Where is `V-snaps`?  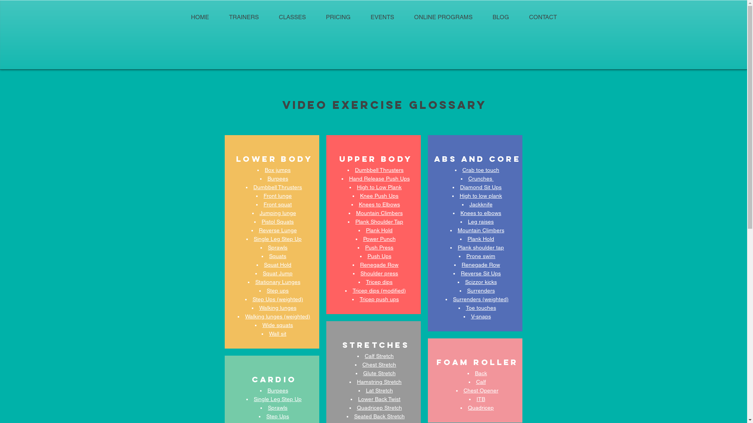 V-snaps is located at coordinates (481, 316).